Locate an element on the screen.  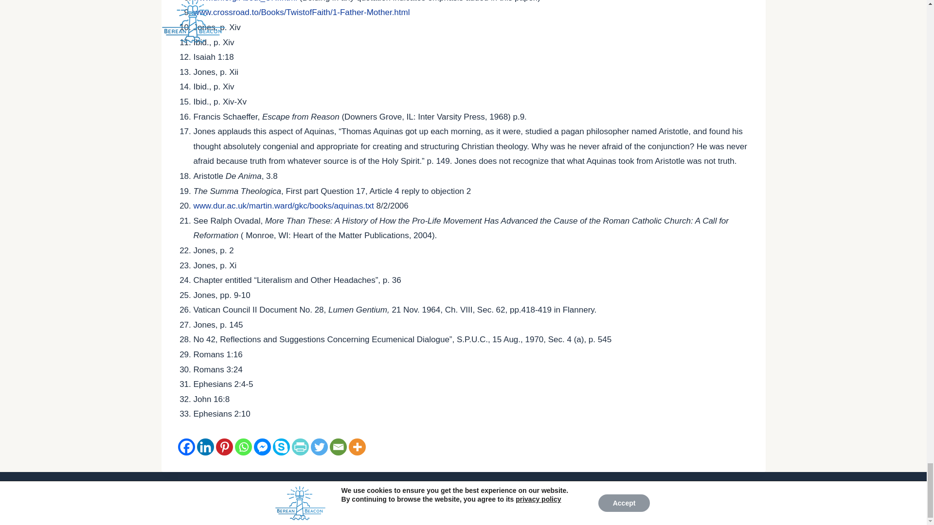
Email is located at coordinates (338, 447).